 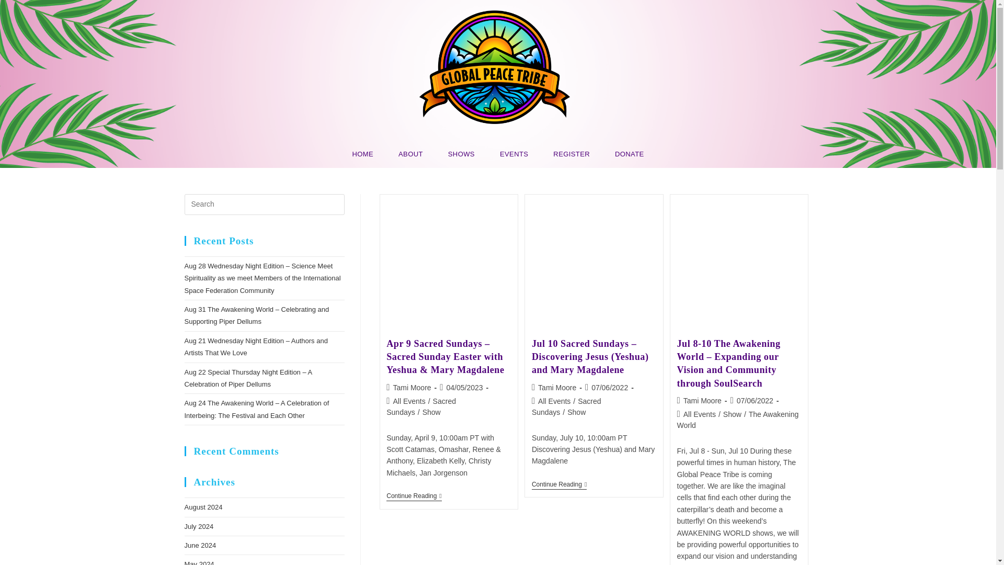 What do you see at coordinates (411, 388) in the screenshot?
I see `Posts by Tami Moore` at bounding box center [411, 388].